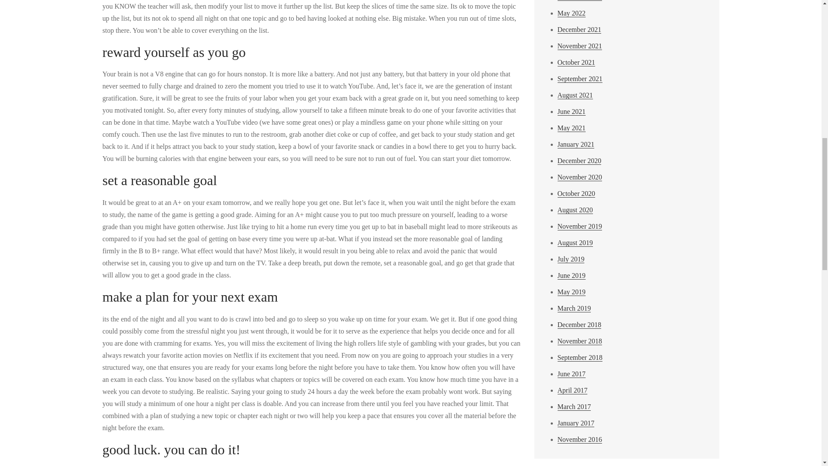 This screenshot has width=828, height=466. I want to click on December 2021, so click(579, 29).